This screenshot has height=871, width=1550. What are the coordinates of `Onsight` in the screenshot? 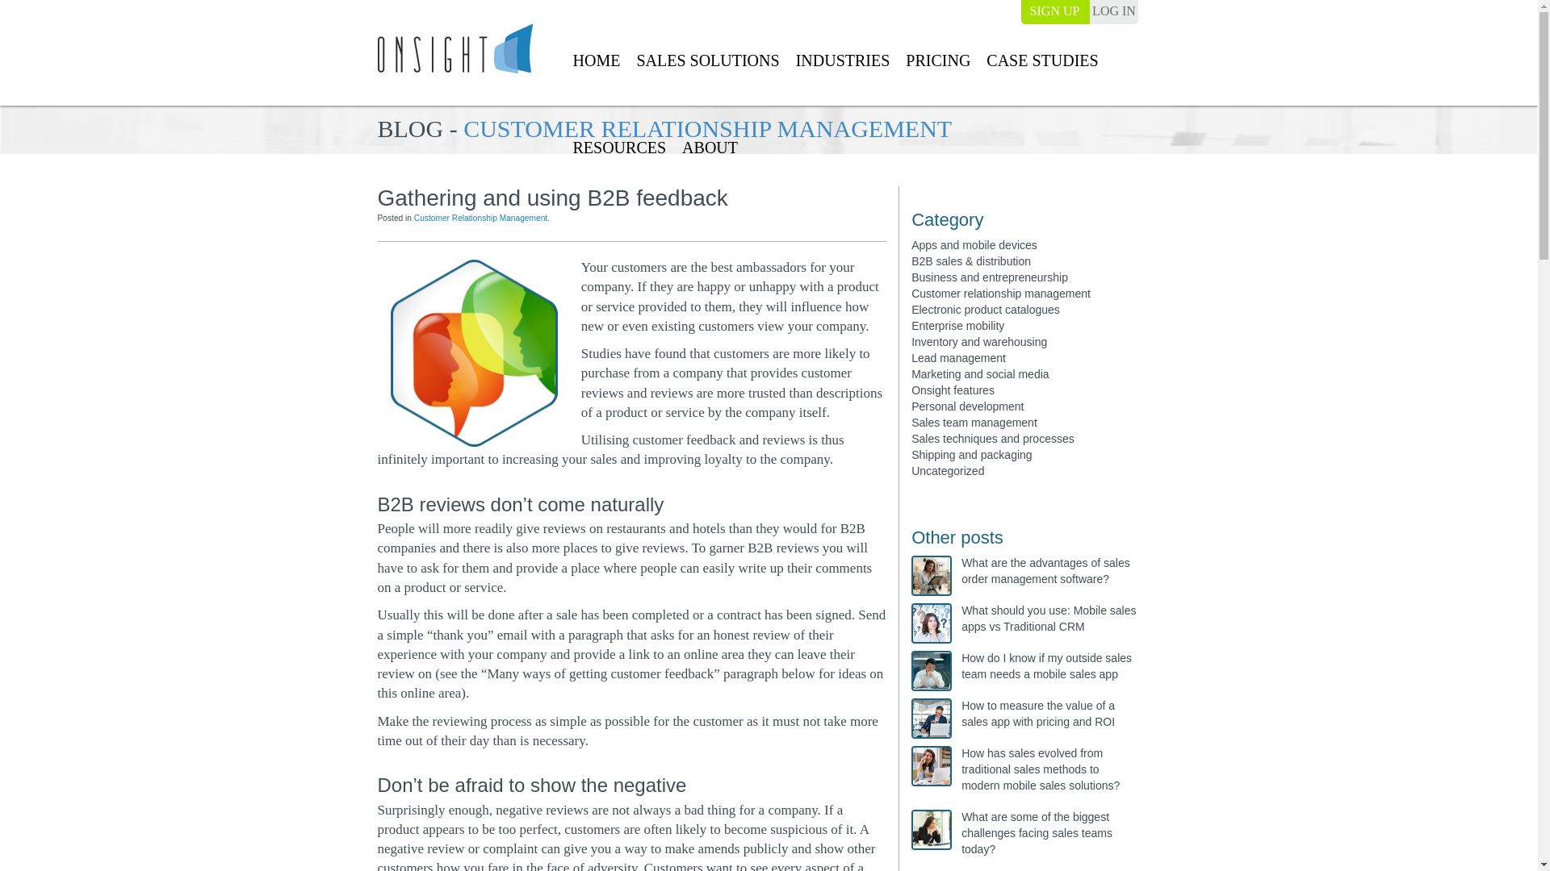 It's located at (455, 48).